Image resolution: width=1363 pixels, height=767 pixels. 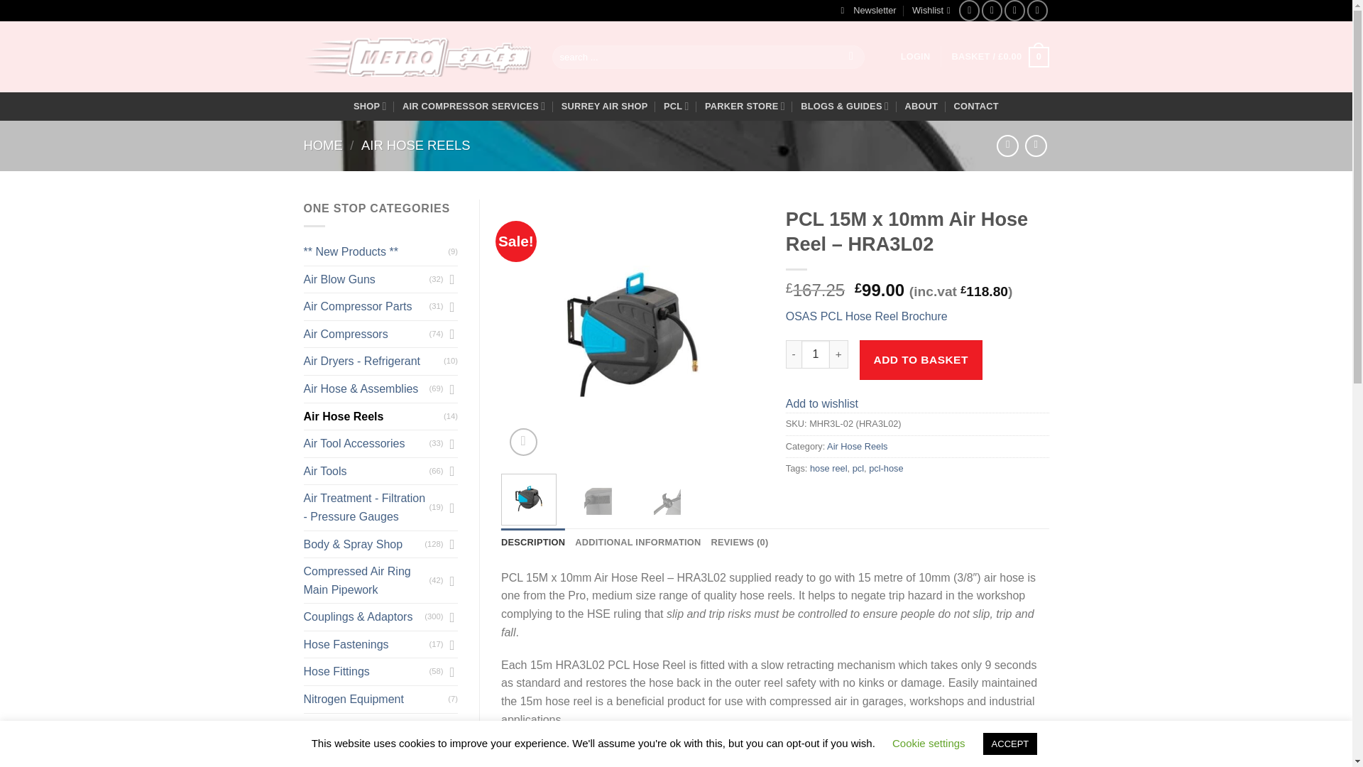 What do you see at coordinates (677, 105) in the screenshot?
I see `PCL` at bounding box center [677, 105].